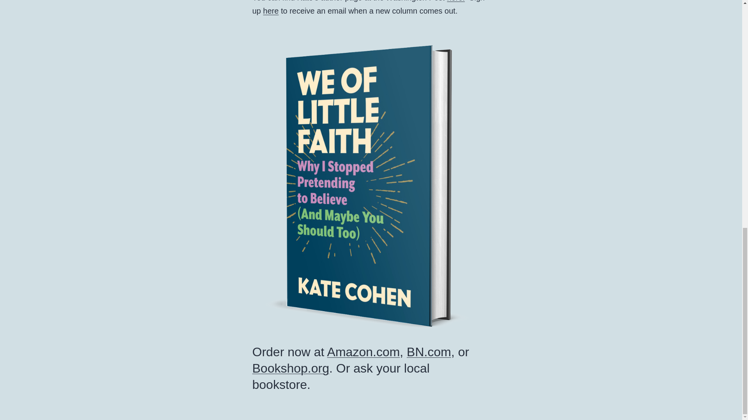 The image size is (748, 420). Describe the element at coordinates (270, 11) in the screenshot. I see `here` at that location.